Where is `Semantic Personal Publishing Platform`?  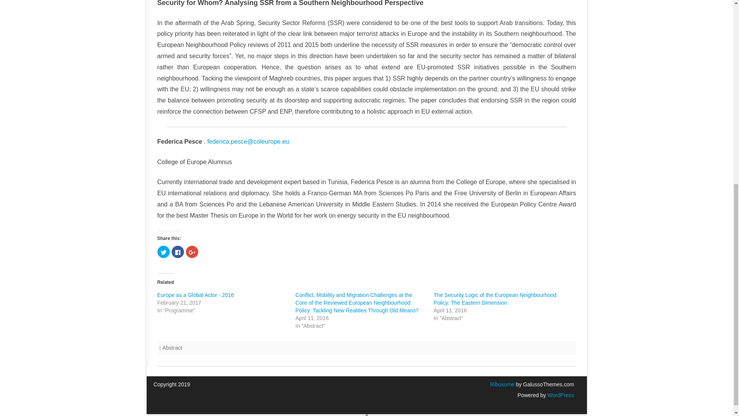
Semantic Personal Publishing Platform is located at coordinates (560, 395).